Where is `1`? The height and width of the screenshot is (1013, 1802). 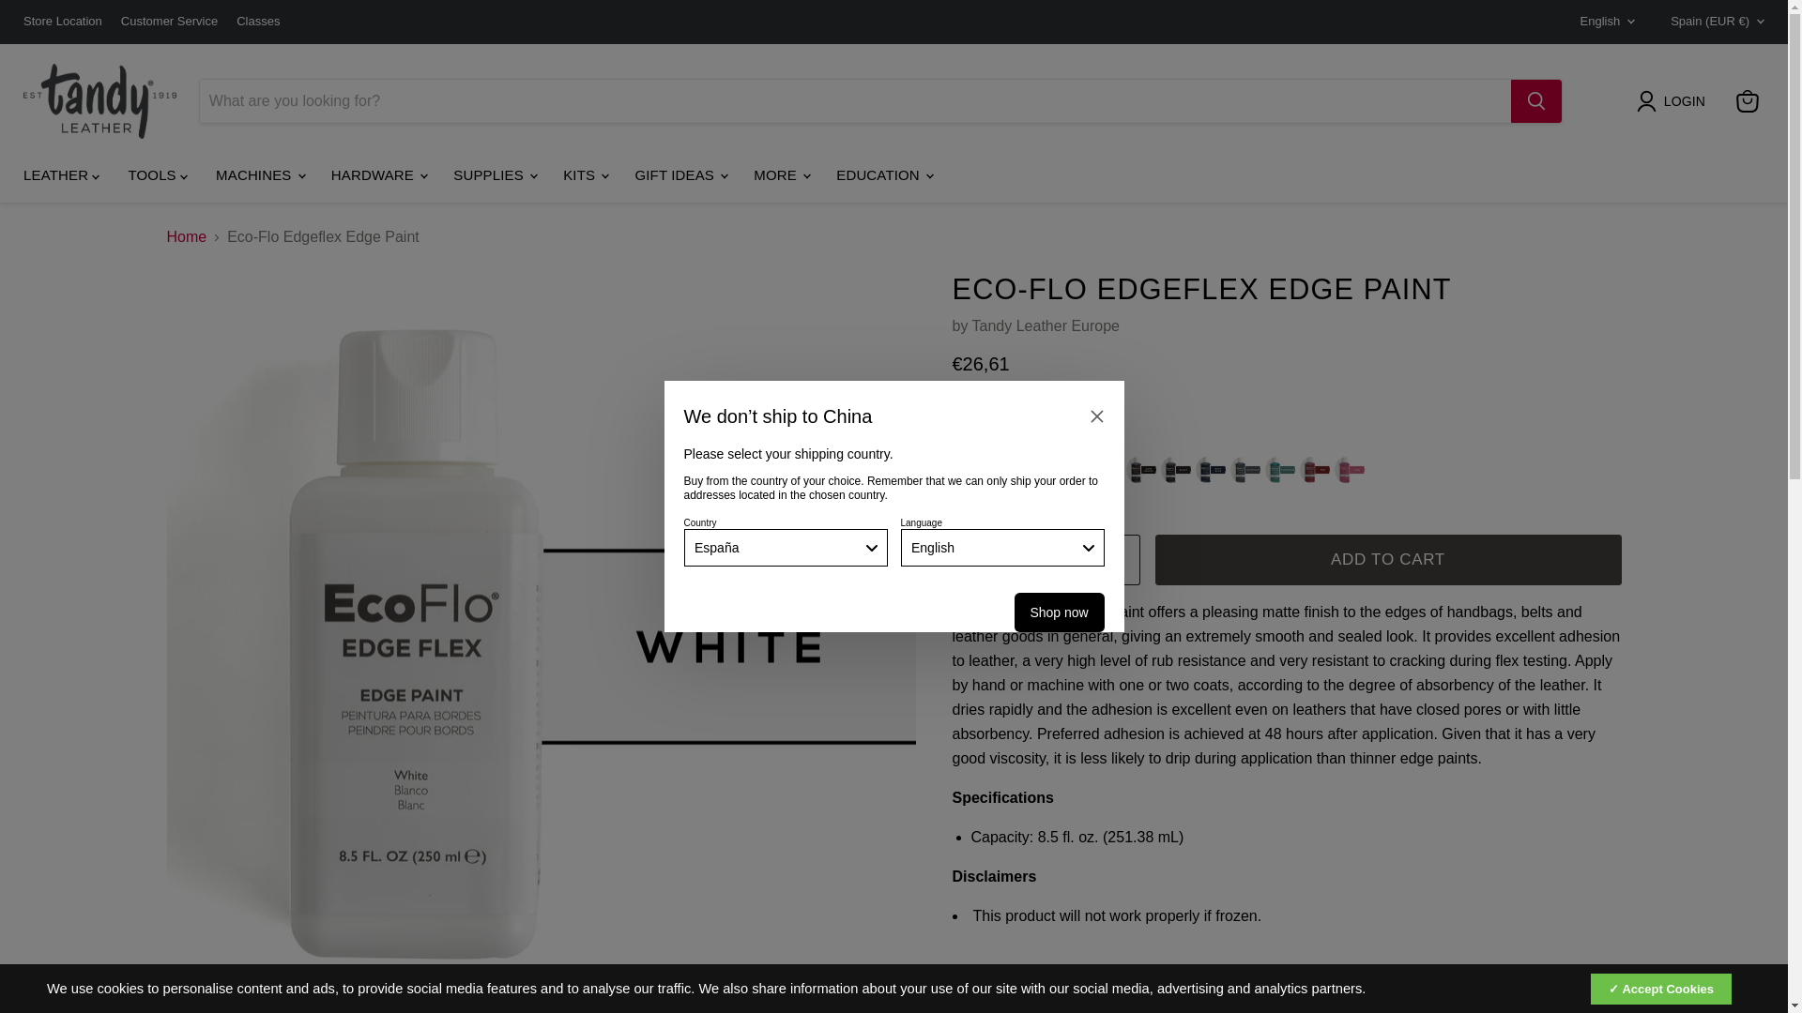 1 is located at coordinates (1046, 560).